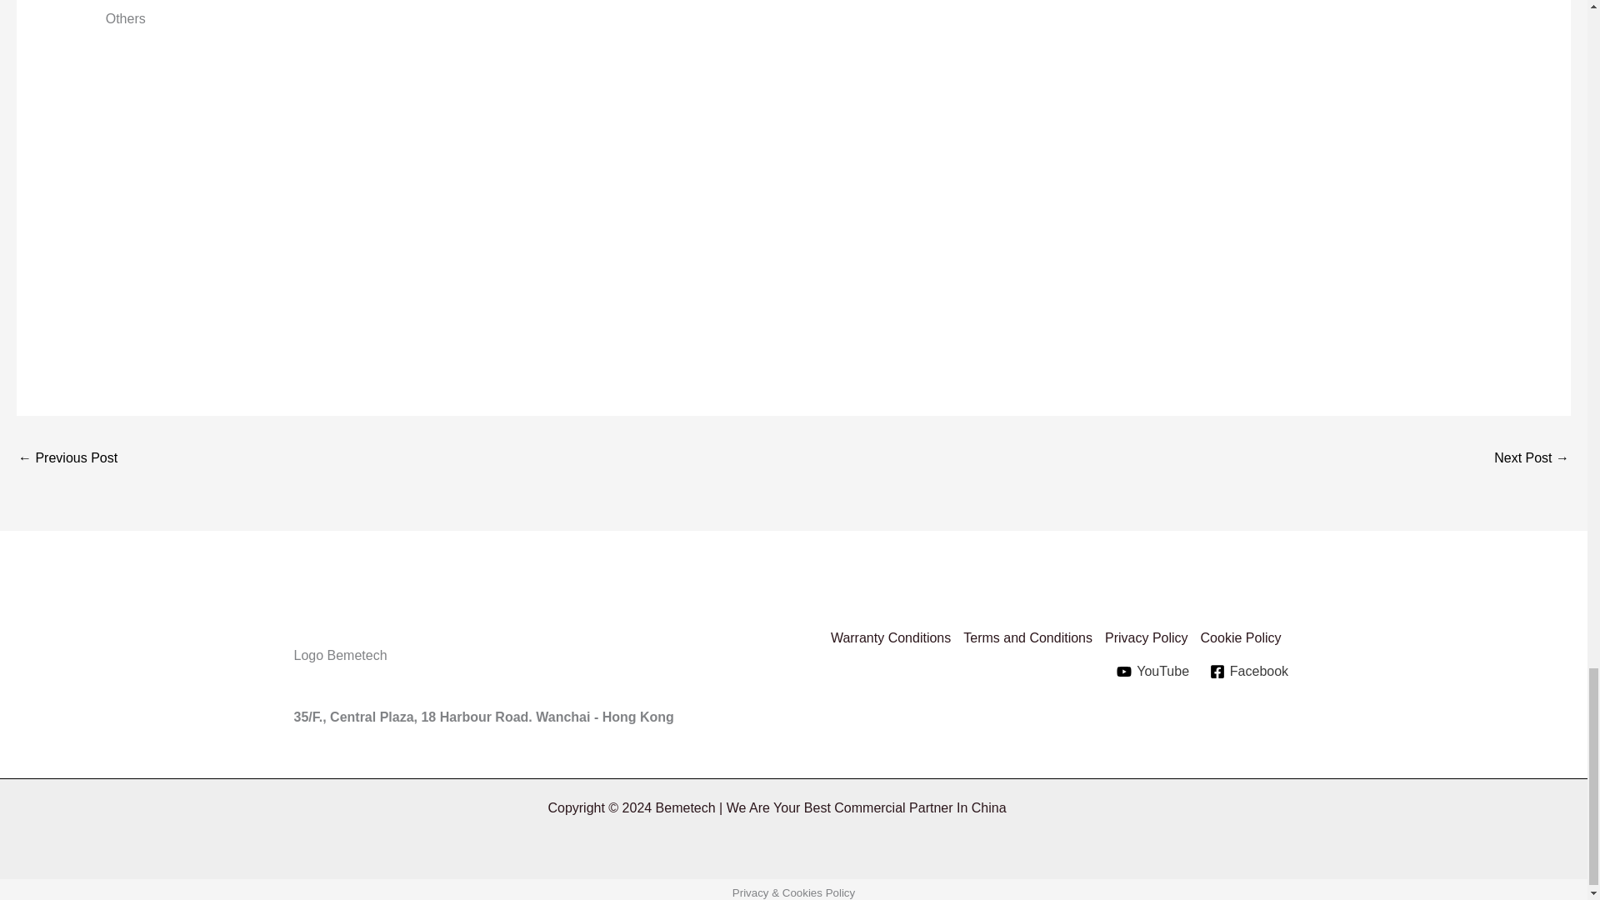 The width and height of the screenshot is (1600, 900). Describe the element at coordinates (897, 637) in the screenshot. I see `Warranty Conditions` at that location.